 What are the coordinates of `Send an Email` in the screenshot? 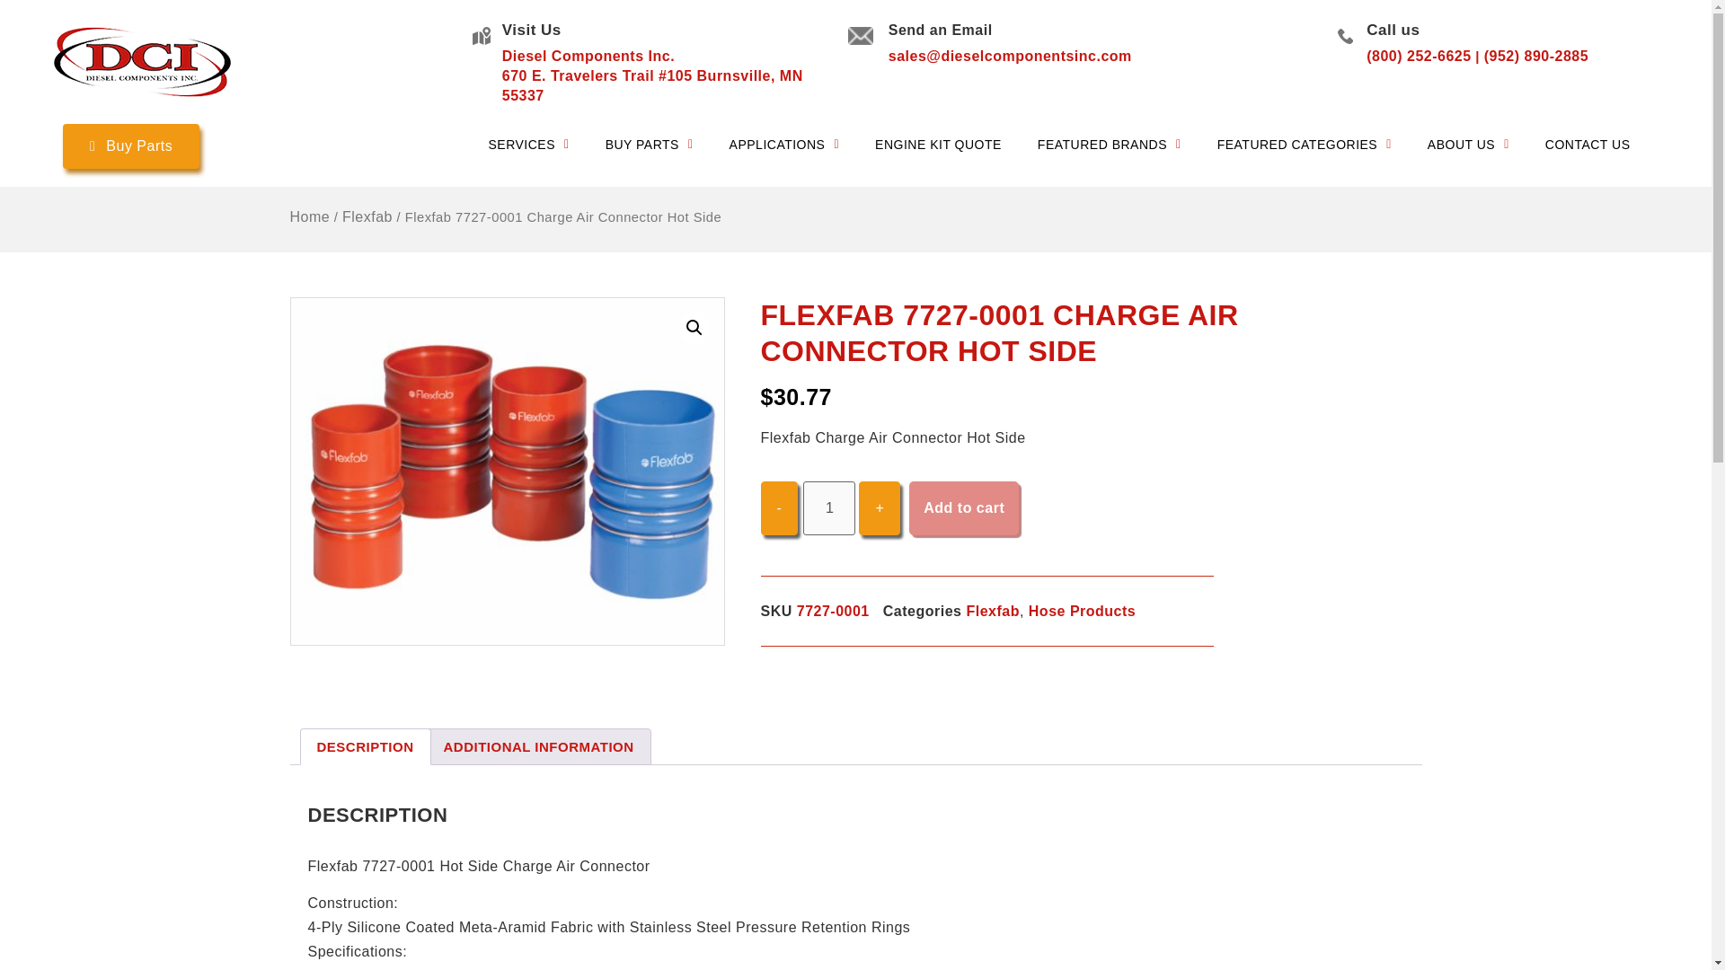 It's located at (940, 30).